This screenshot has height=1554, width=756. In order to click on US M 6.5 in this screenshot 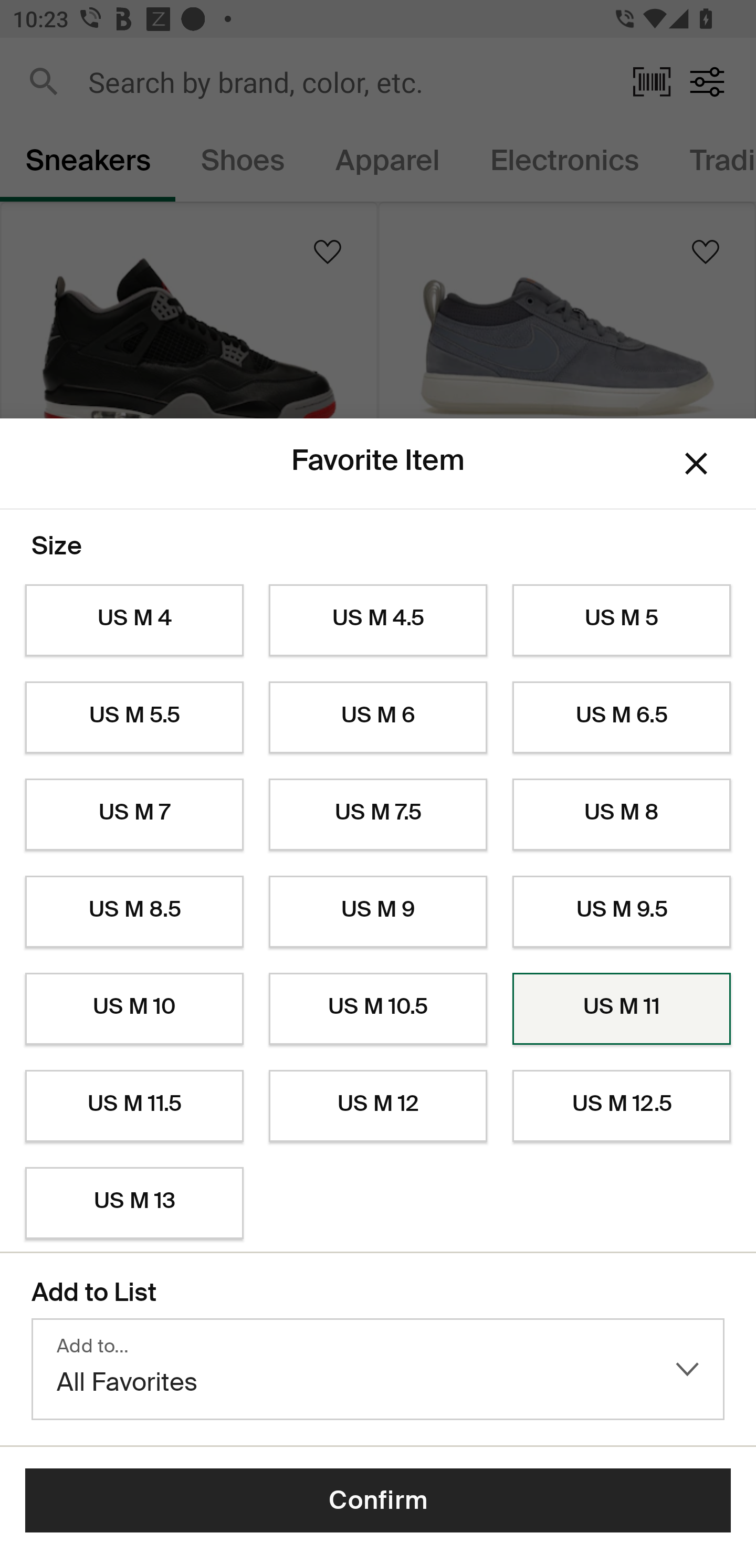, I will do `click(622, 718)`.